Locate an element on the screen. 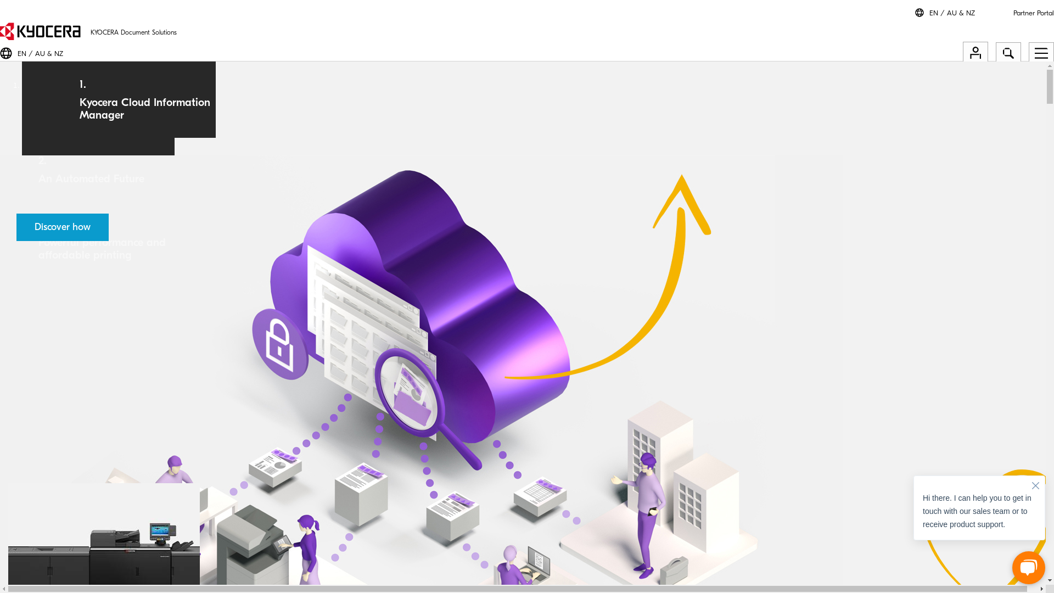  Insights Hub is located at coordinates (527, 328).